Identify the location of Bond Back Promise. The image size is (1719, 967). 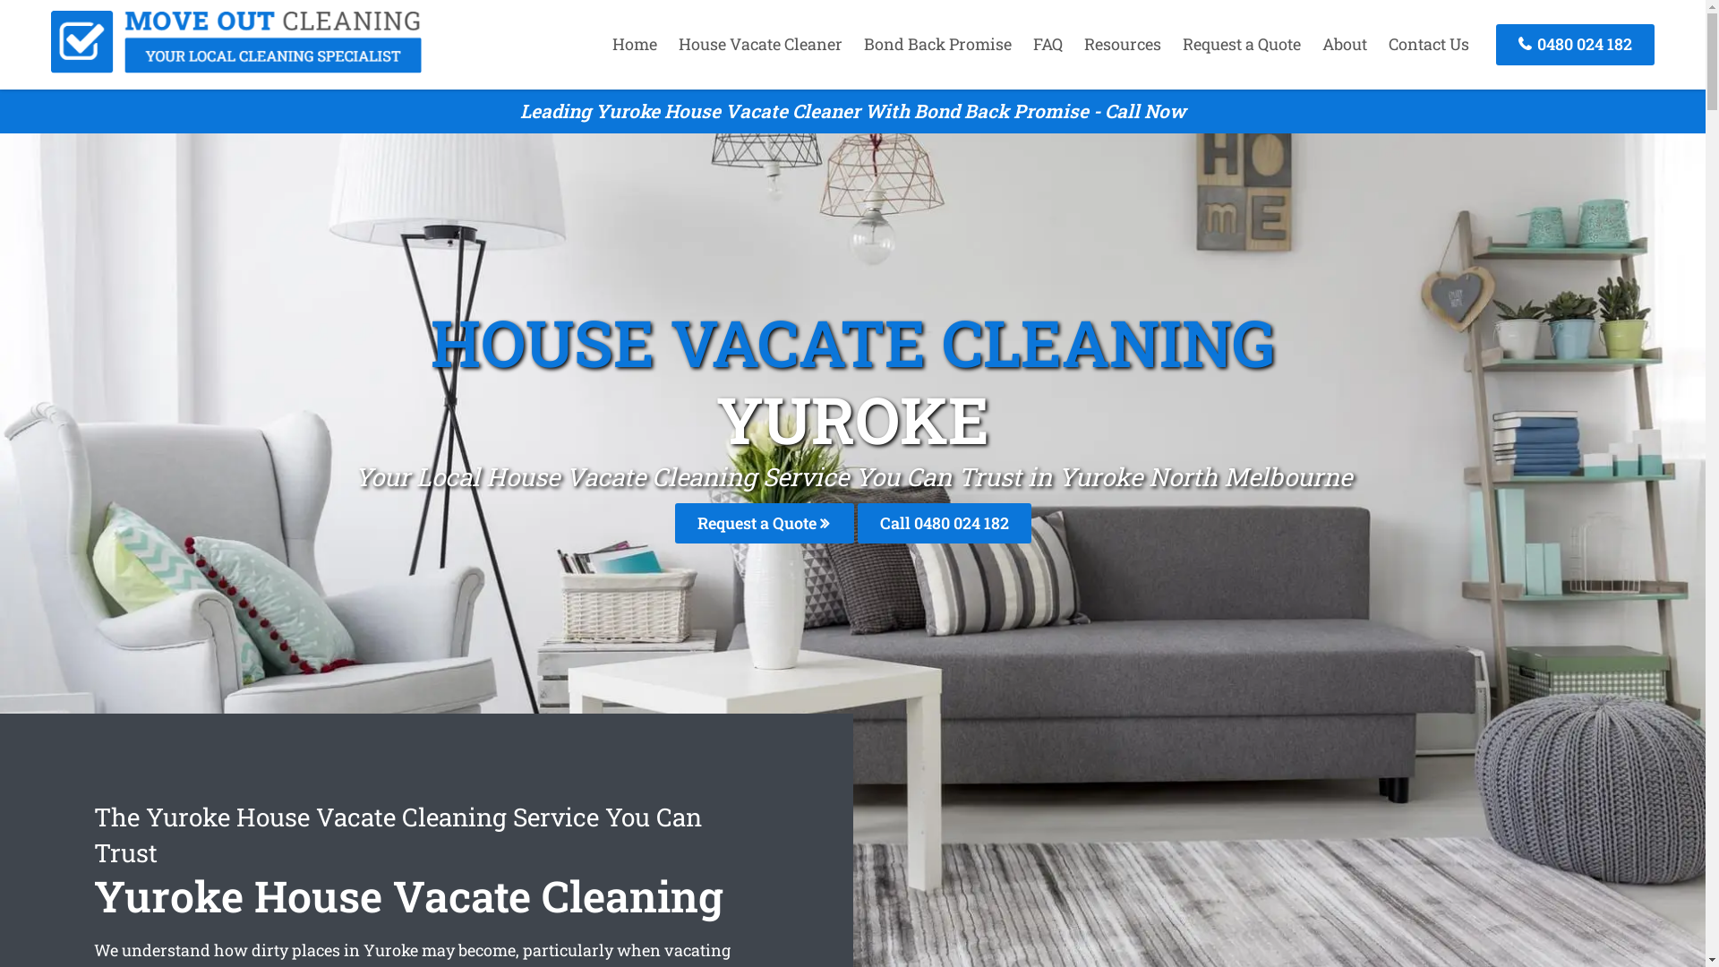
(938, 44).